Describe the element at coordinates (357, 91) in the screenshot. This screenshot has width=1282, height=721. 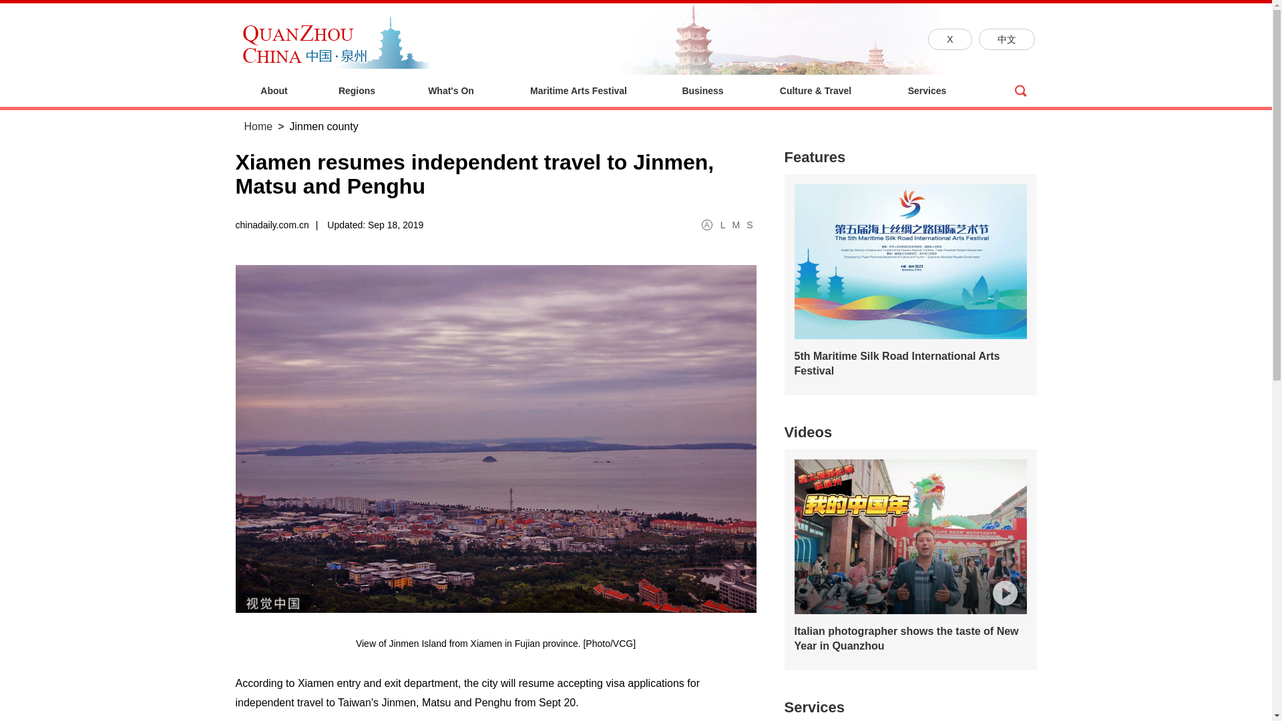
I see `Regions` at that location.